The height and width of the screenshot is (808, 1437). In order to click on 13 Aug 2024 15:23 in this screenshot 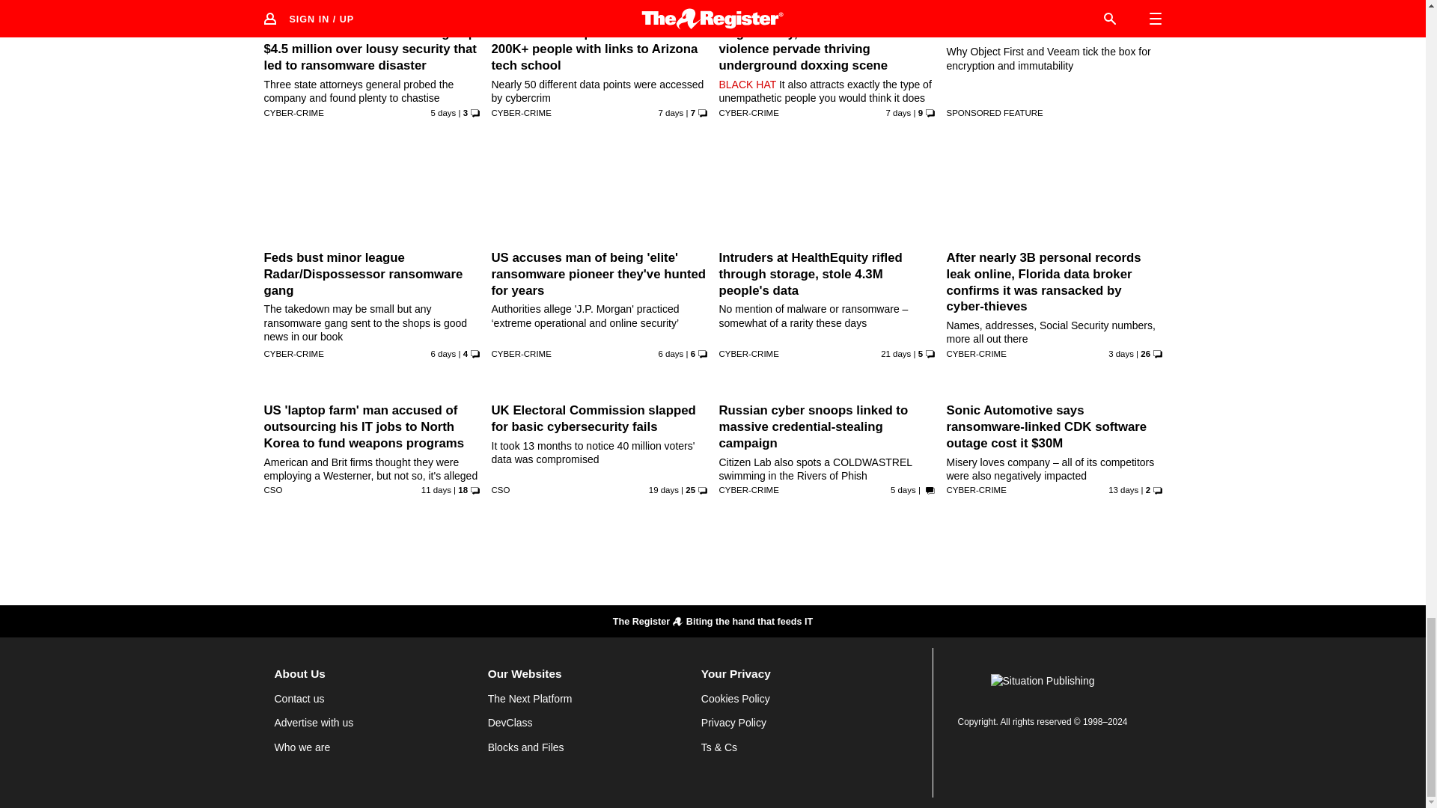, I will do `click(444, 353)`.